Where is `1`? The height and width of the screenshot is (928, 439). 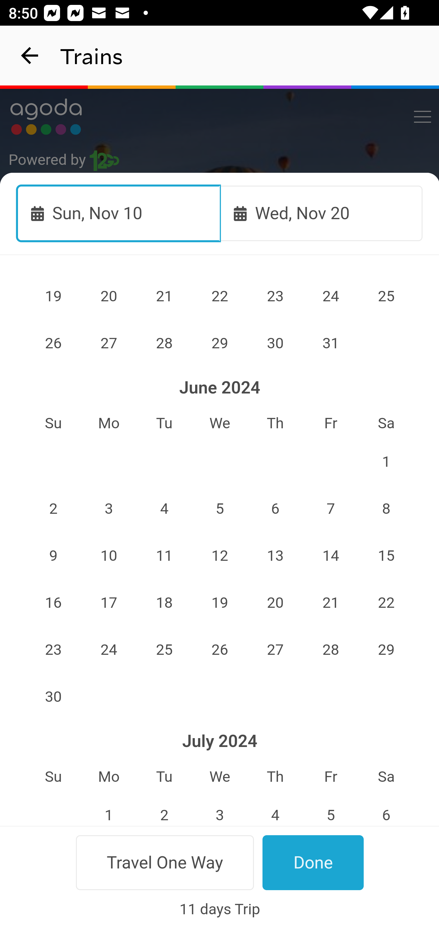 1 is located at coordinates (387, 462).